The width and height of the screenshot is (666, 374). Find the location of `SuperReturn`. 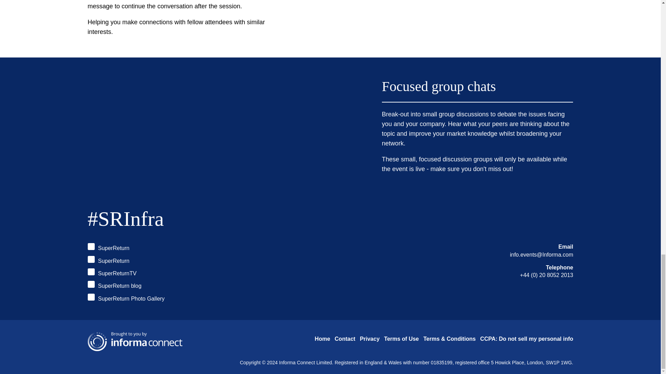

SuperReturn is located at coordinates (108, 260).